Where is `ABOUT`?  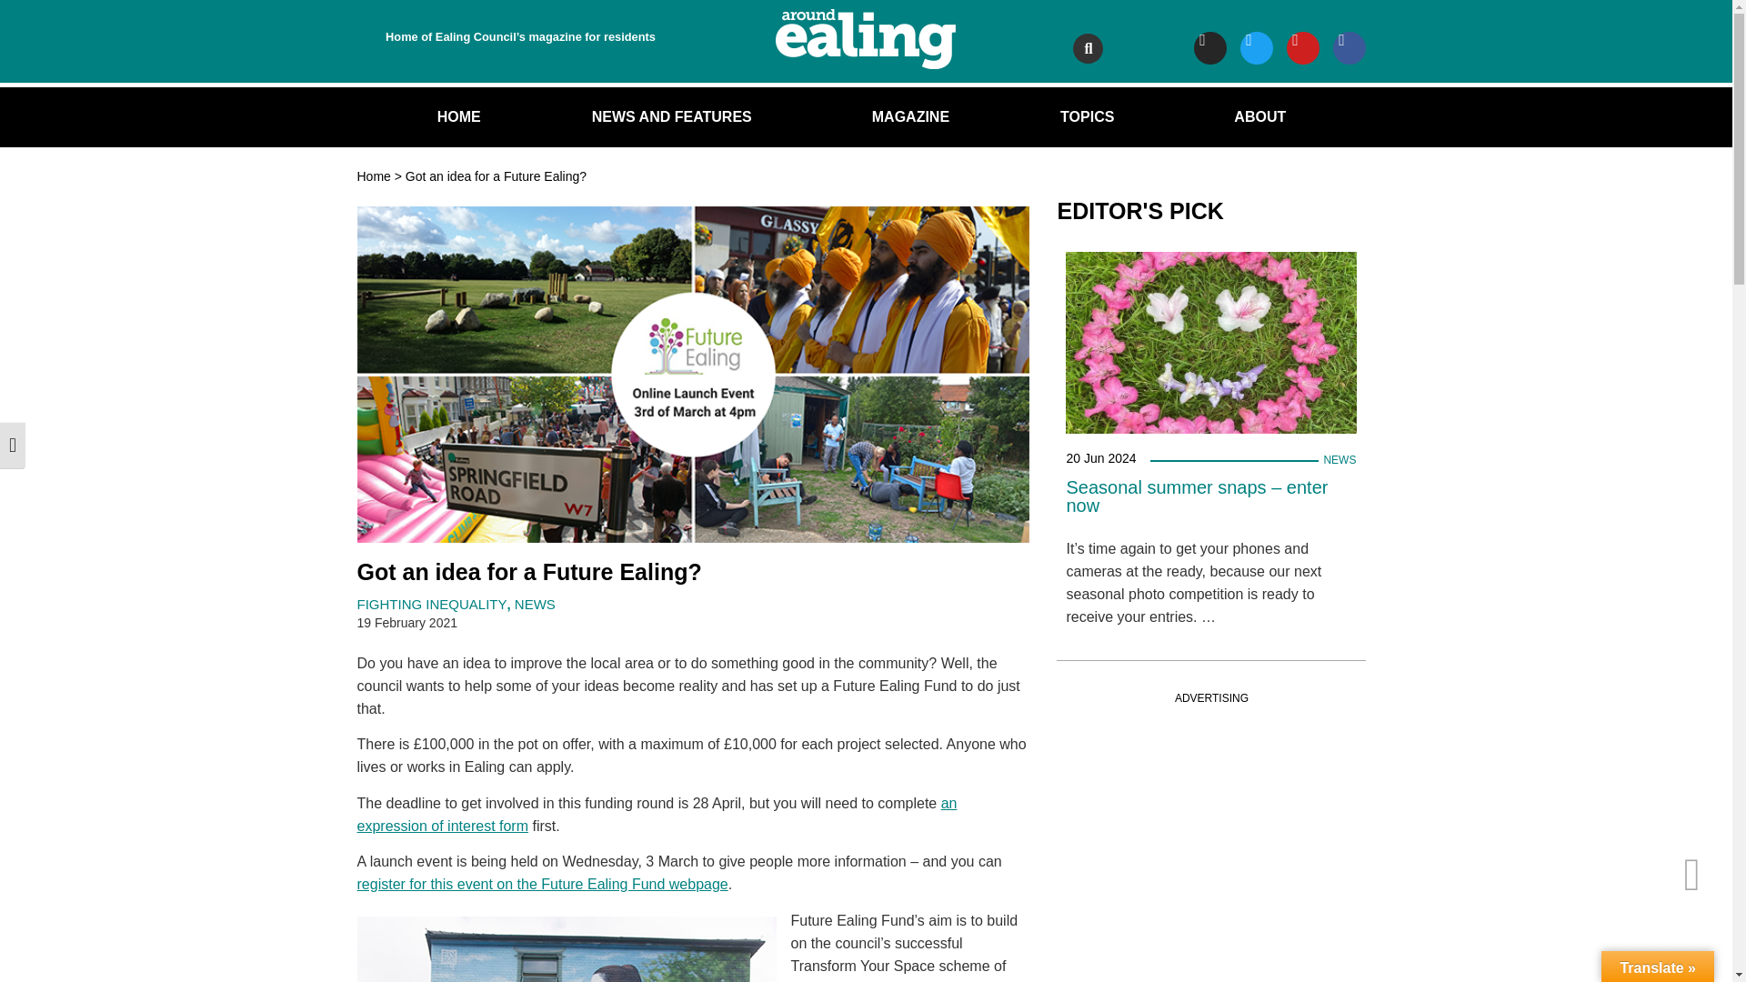
ABOUT is located at coordinates (1264, 116).